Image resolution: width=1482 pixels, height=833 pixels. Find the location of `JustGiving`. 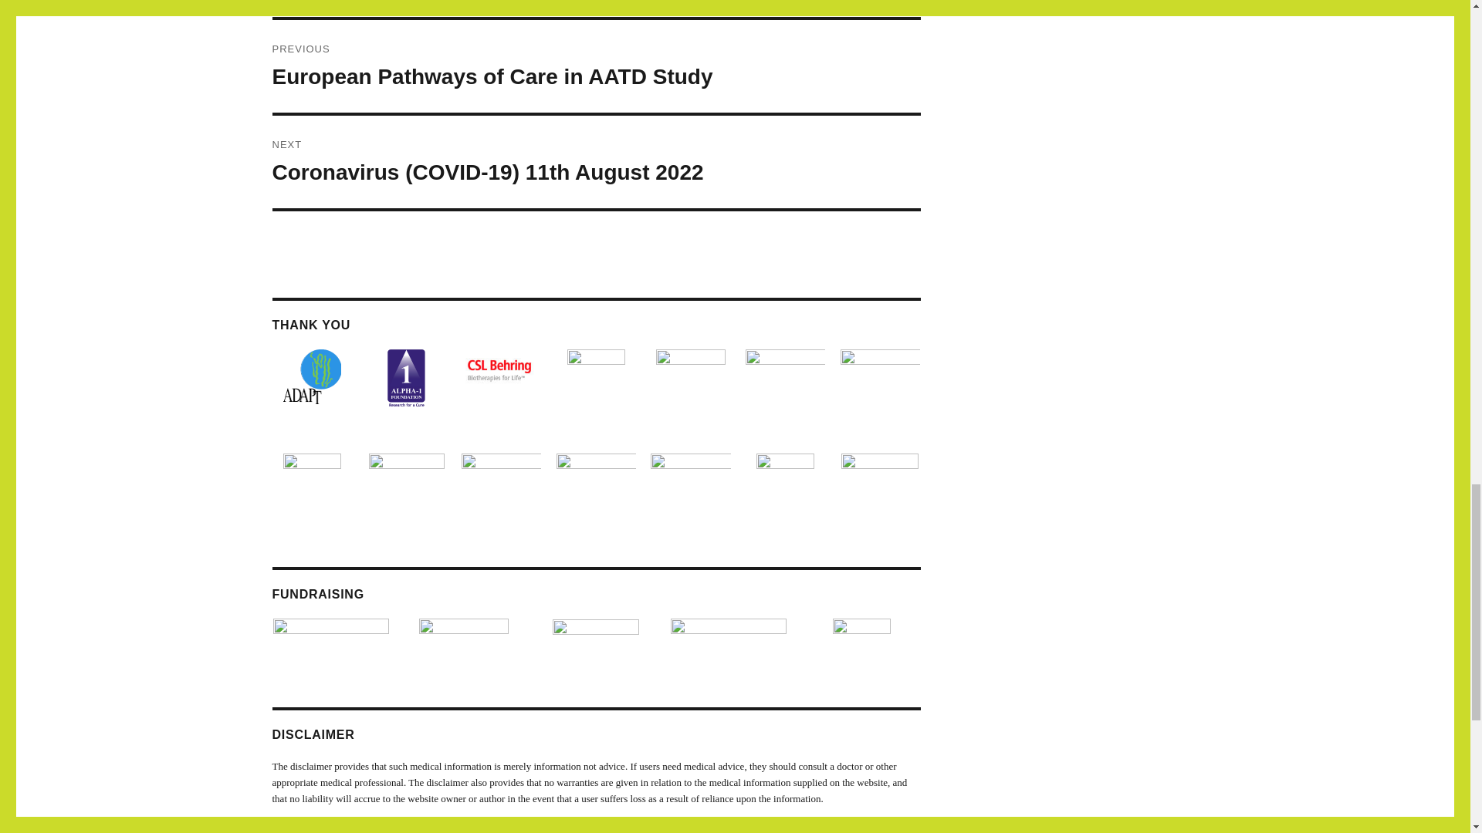

JustGiving is located at coordinates (596, 625).